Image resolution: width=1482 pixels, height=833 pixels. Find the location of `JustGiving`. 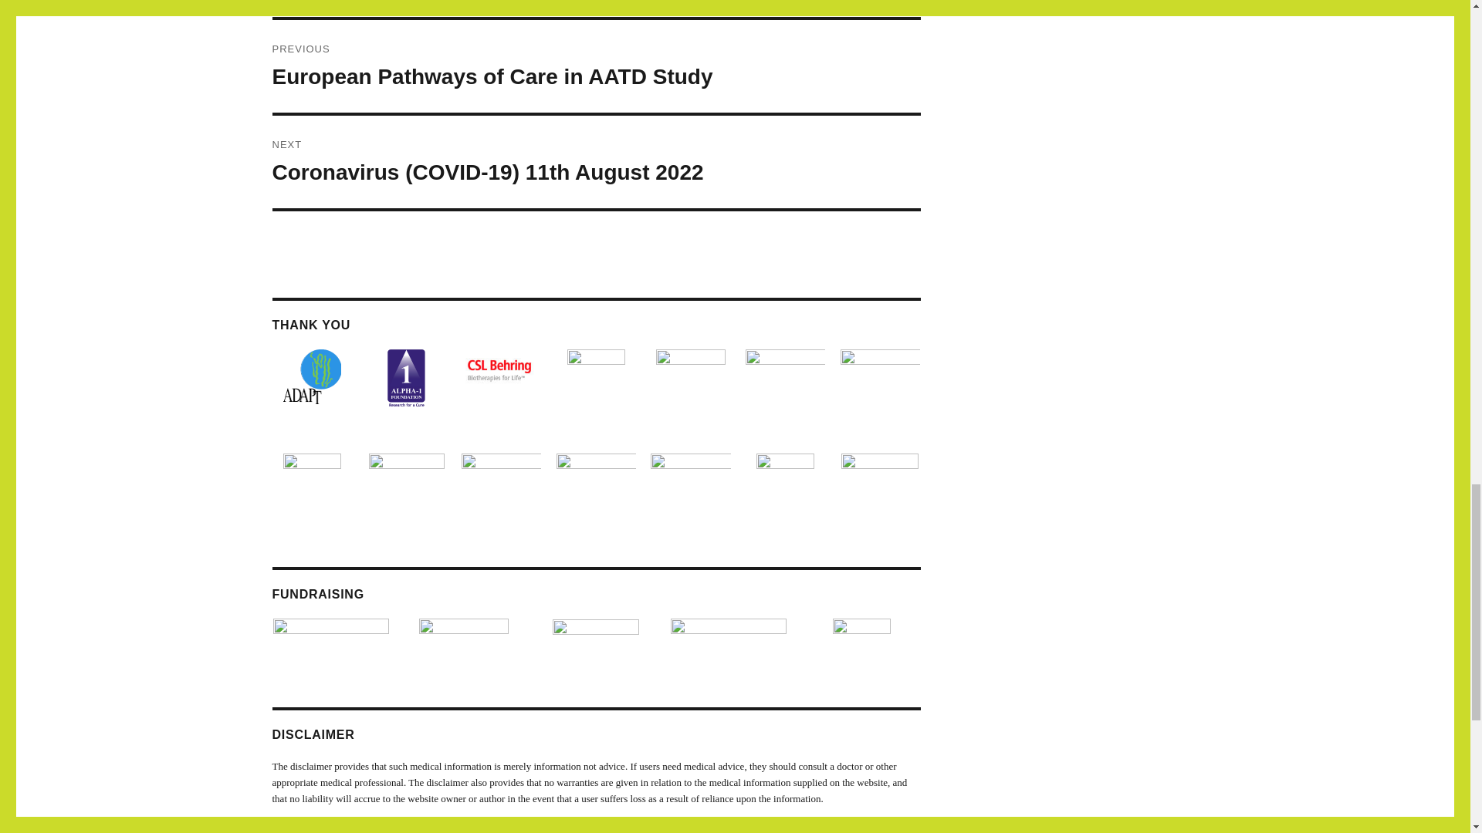

JustGiving is located at coordinates (596, 625).